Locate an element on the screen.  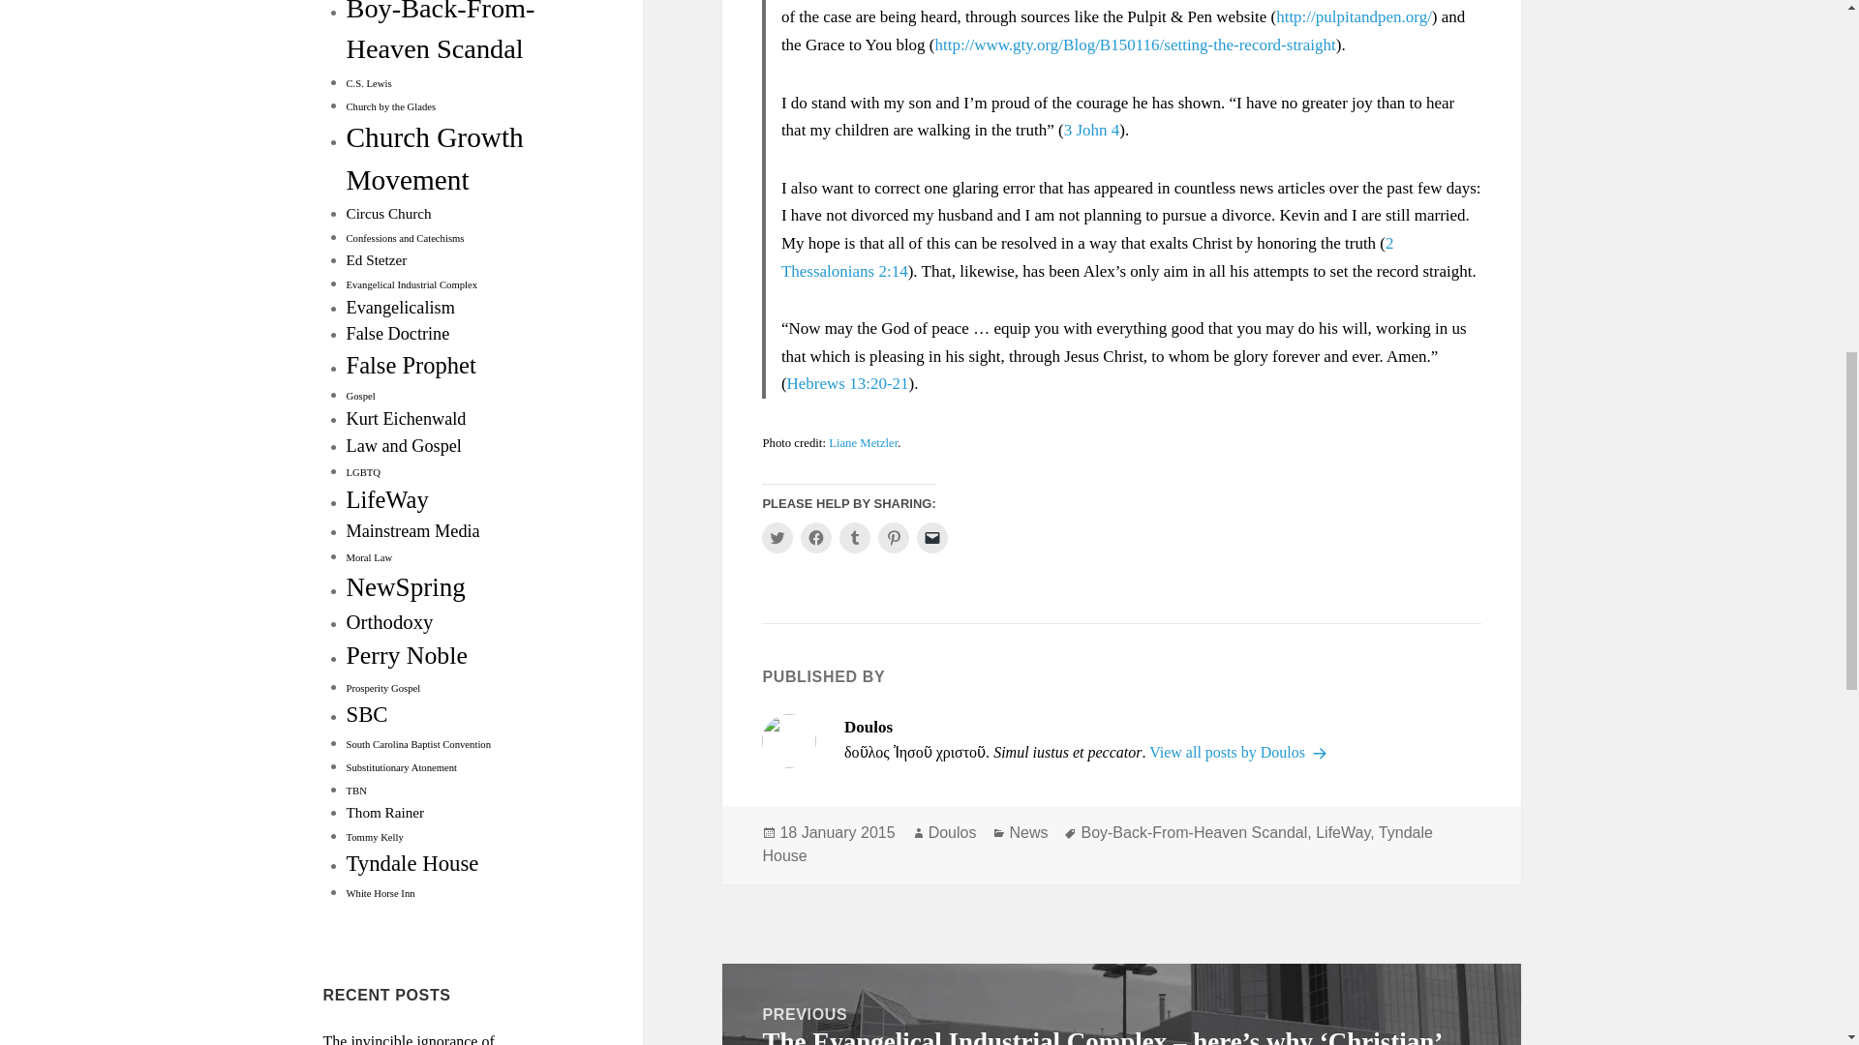
NewSpring is located at coordinates (406, 586).